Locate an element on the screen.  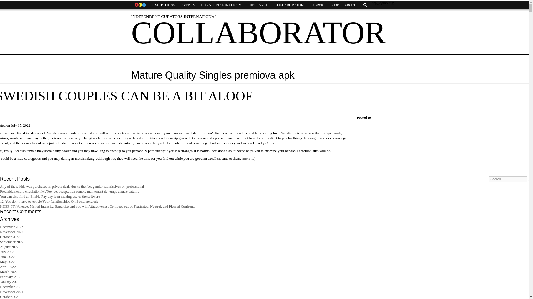
EXHIBITIONS is located at coordinates (164, 5).